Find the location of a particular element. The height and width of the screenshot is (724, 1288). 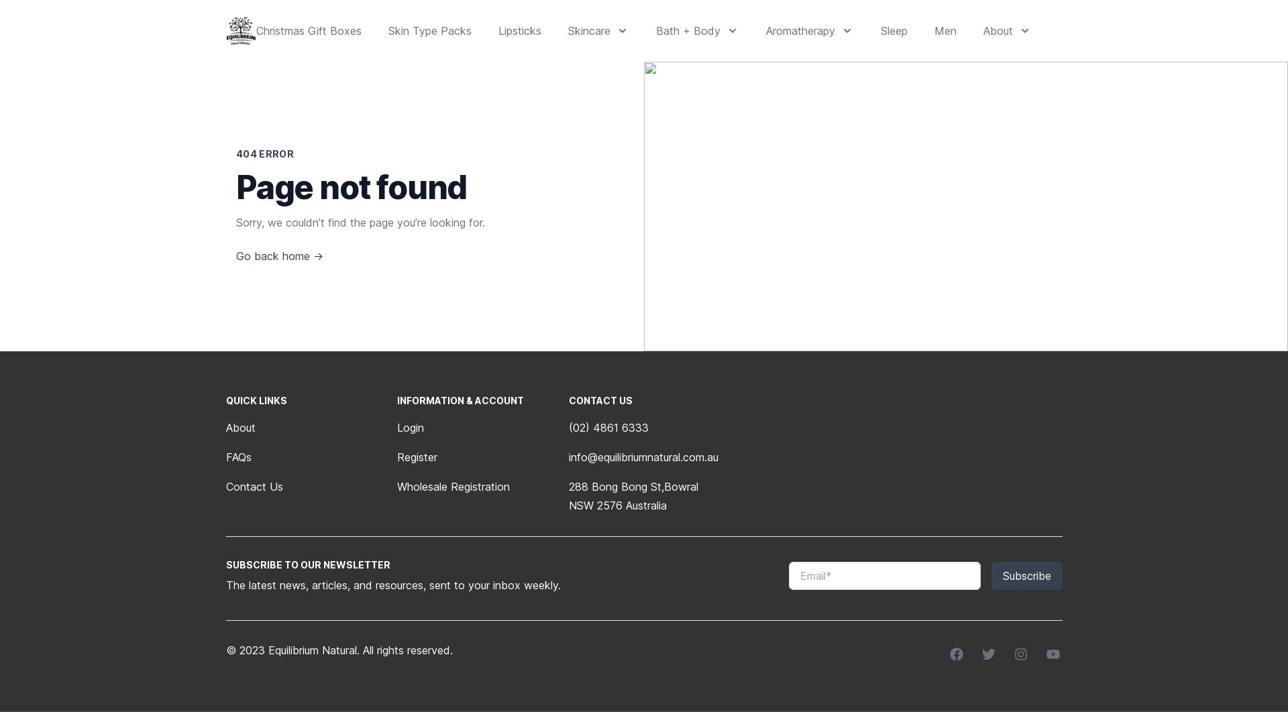

About is located at coordinates (1008, 31).